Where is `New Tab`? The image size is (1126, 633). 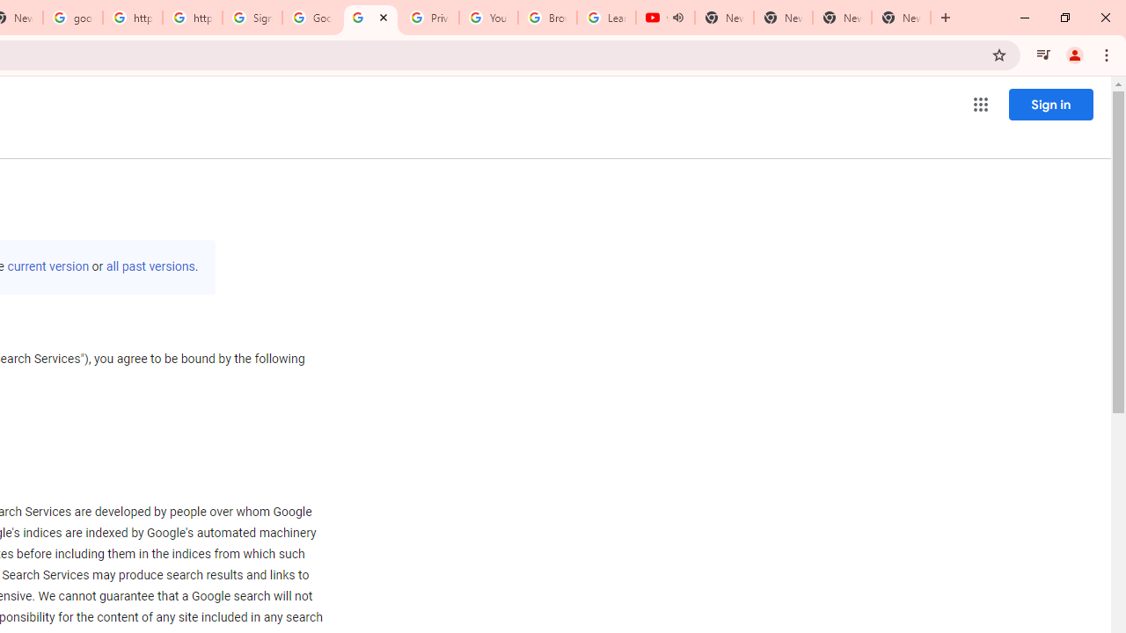
New Tab is located at coordinates (901, 18).